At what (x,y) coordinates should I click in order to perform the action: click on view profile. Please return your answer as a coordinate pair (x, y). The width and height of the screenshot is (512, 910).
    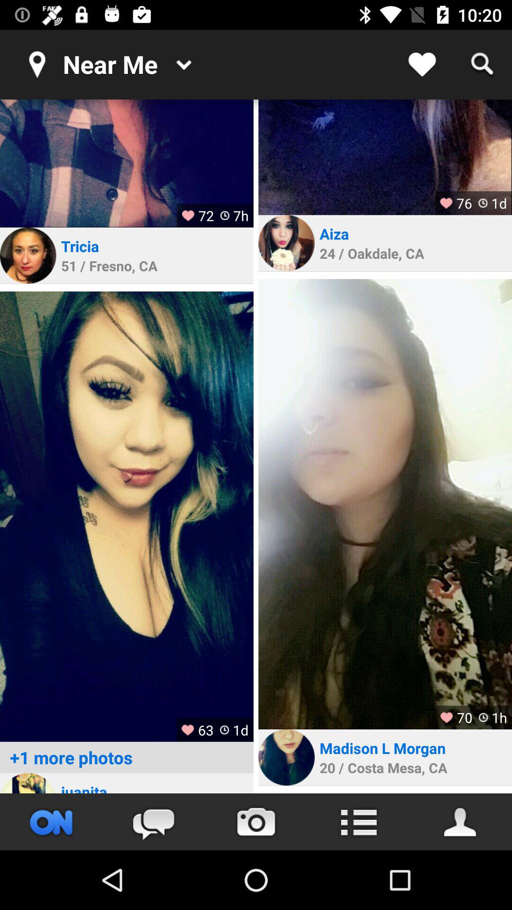
    Looking at the image, I should click on (28, 255).